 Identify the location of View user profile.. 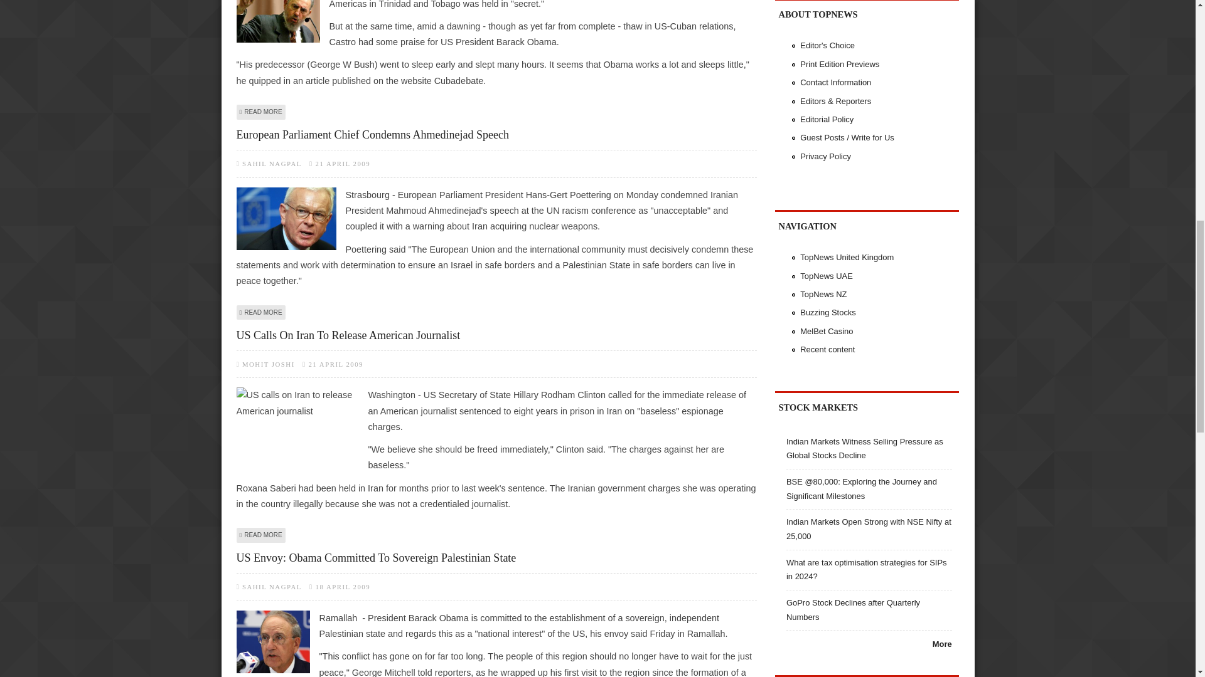
(269, 364).